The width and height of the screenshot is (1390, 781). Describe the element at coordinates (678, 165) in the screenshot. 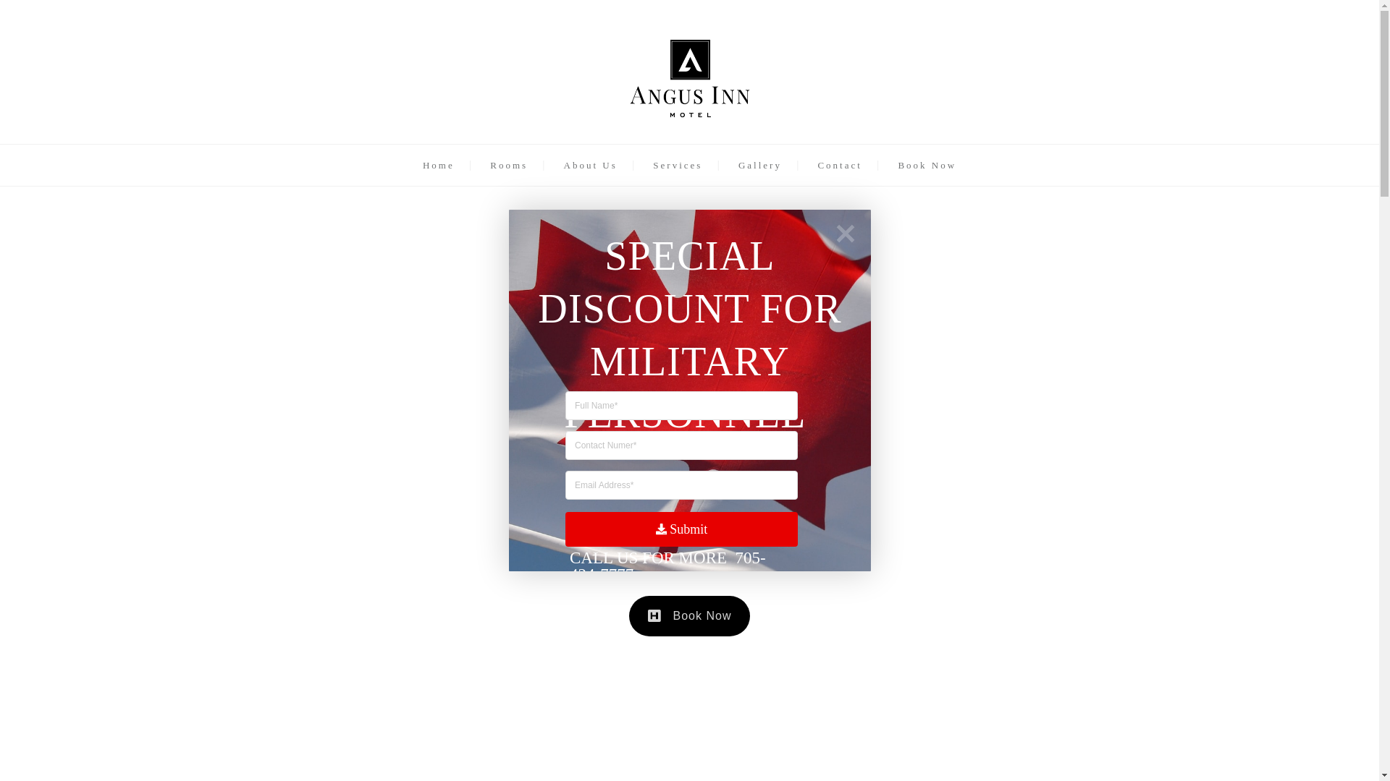

I see `Services` at that location.